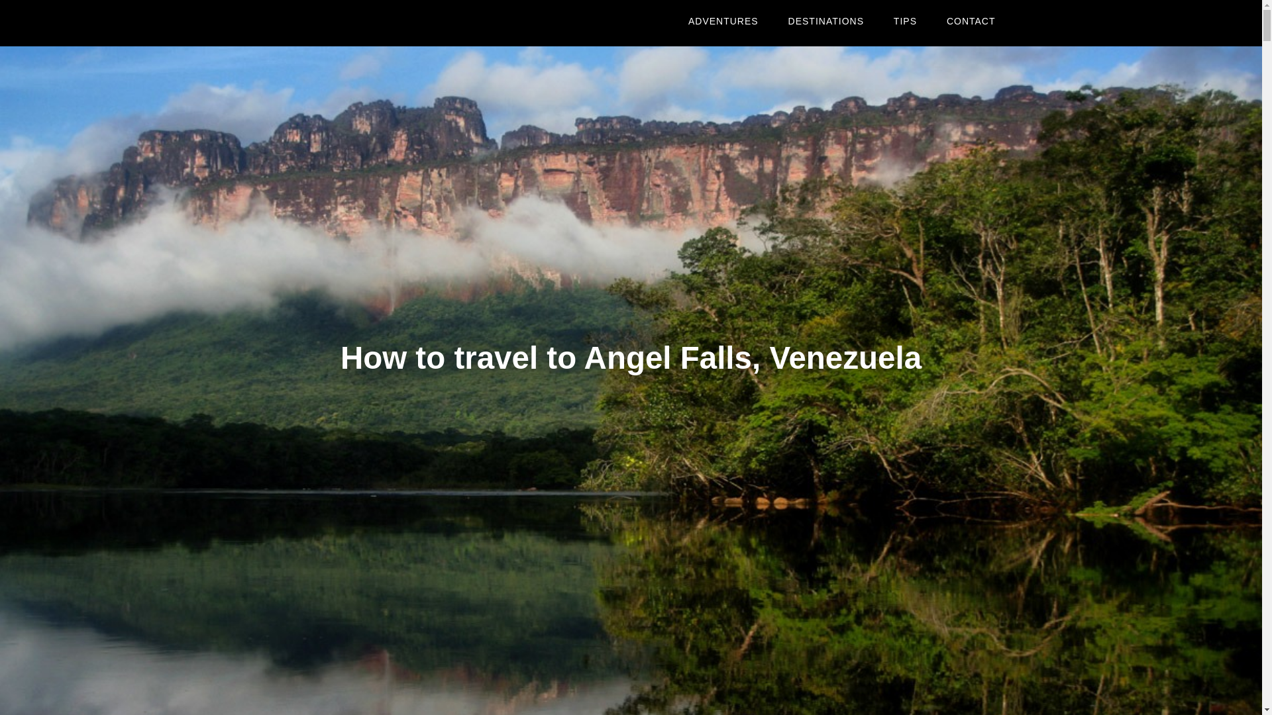 Image resolution: width=1272 pixels, height=715 pixels. I want to click on ADVENTURES, so click(723, 21).